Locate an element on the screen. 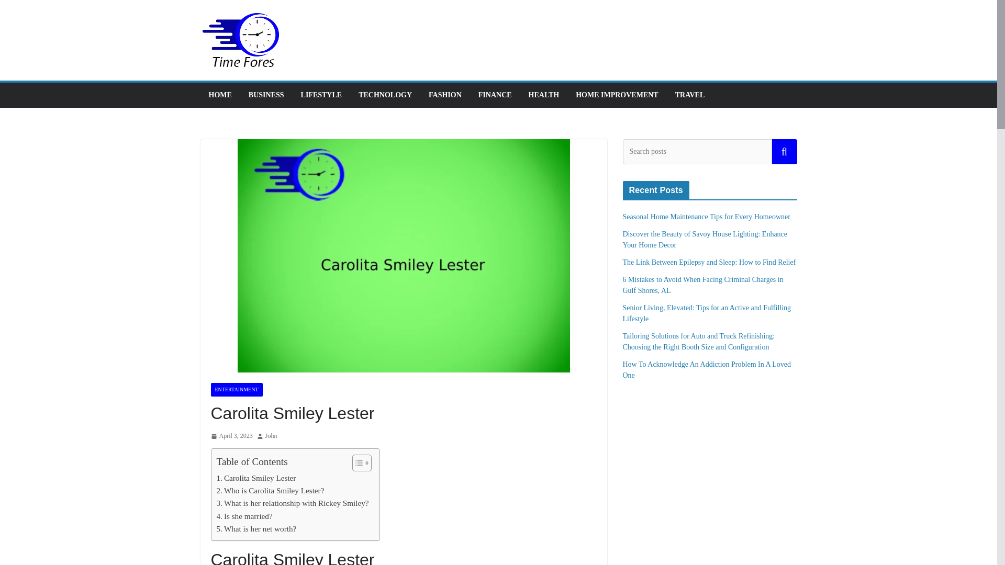 The height and width of the screenshot is (565, 1005). What is her relationship with Rickey Smiley? is located at coordinates (293, 503).